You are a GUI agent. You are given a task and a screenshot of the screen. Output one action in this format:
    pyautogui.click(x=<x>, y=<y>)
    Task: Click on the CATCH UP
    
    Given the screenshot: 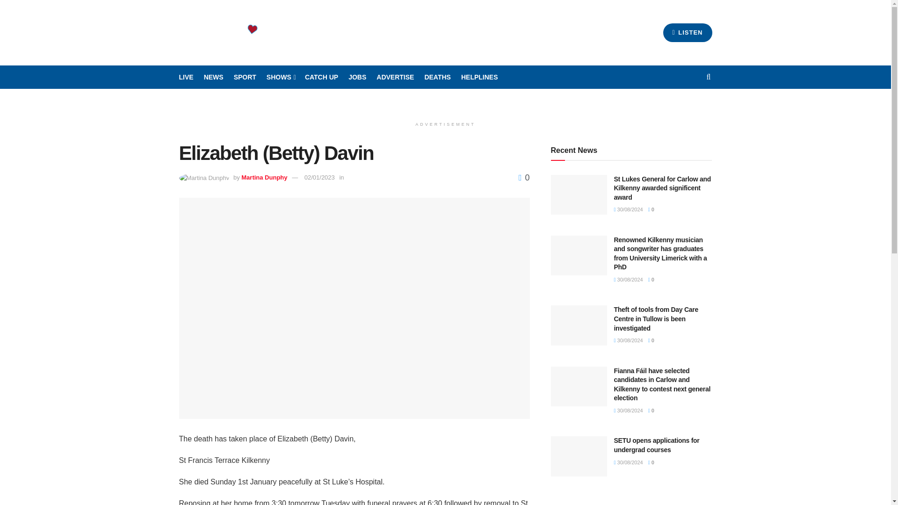 What is the action you would take?
    pyautogui.click(x=322, y=77)
    